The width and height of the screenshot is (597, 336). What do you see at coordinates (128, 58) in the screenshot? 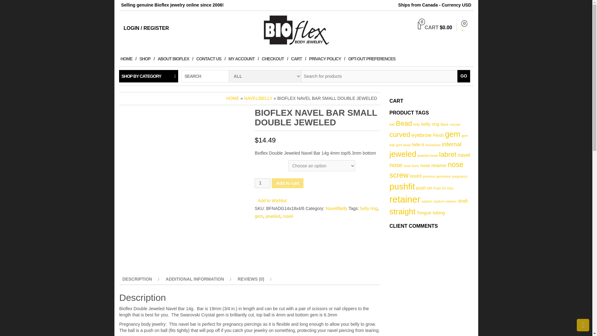
I see `Home` at bounding box center [128, 58].